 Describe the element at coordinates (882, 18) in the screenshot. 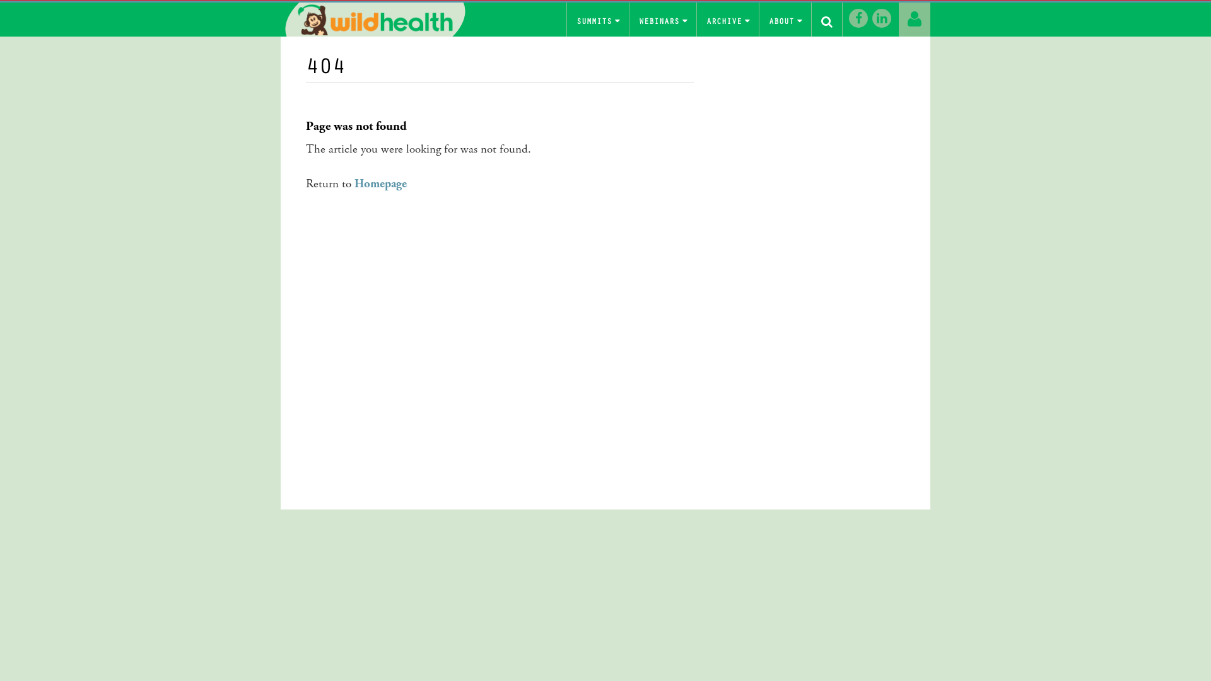

I see `Connect with Us` at that location.